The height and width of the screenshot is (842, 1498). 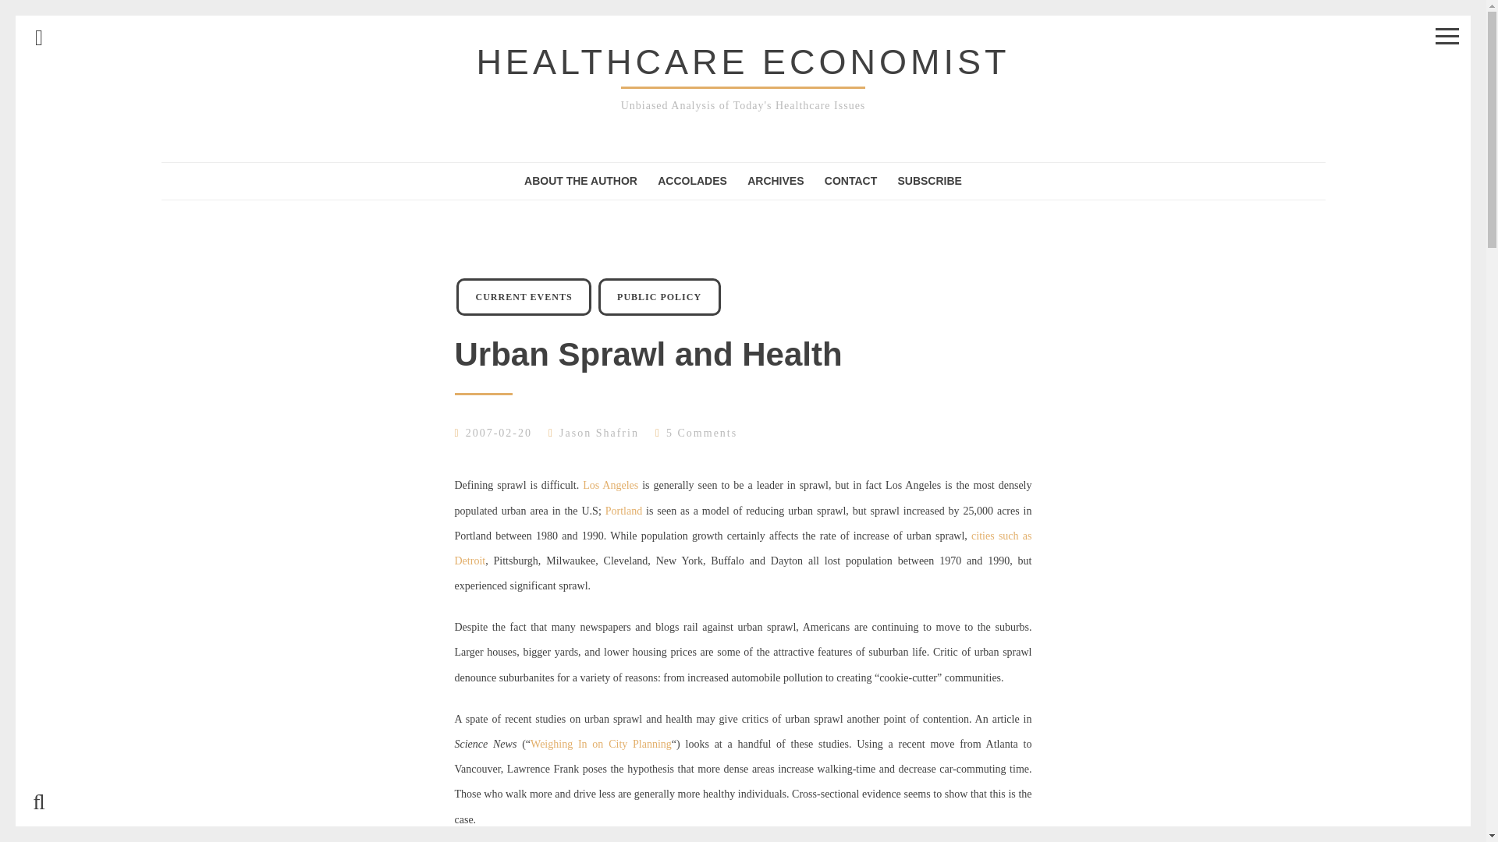 What do you see at coordinates (580, 181) in the screenshot?
I see `ABOUT THE AUTHOR` at bounding box center [580, 181].